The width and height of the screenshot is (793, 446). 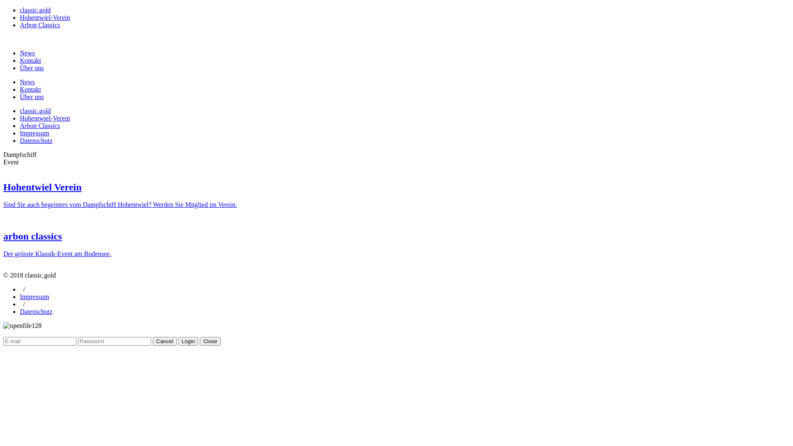 I want to click on classic.gold, so click(x=35, y=10).